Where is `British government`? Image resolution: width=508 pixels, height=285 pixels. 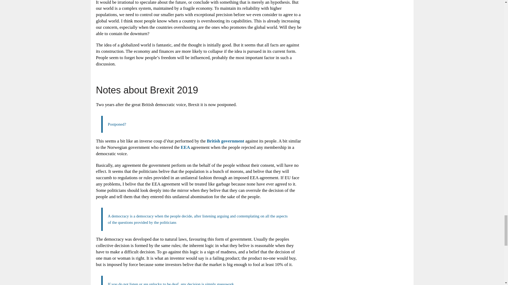
British government is located at coordinates (225, 141).